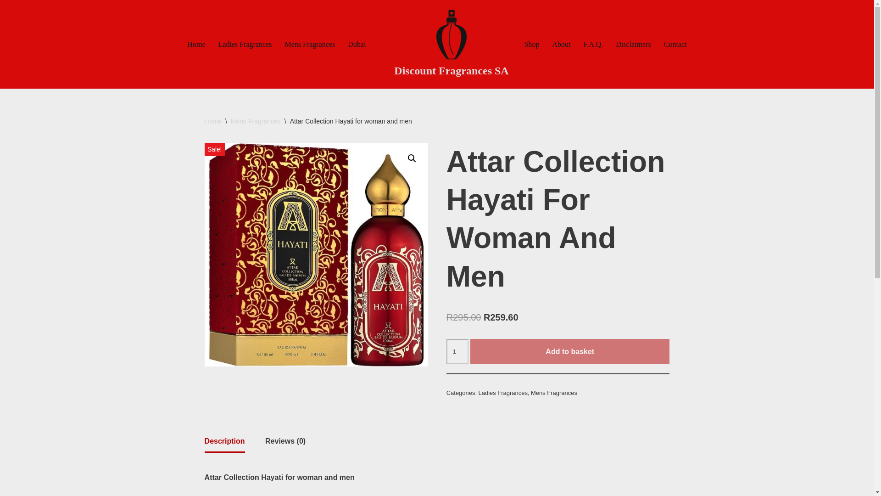  I want to click on Skip to content, so click(7, 19).